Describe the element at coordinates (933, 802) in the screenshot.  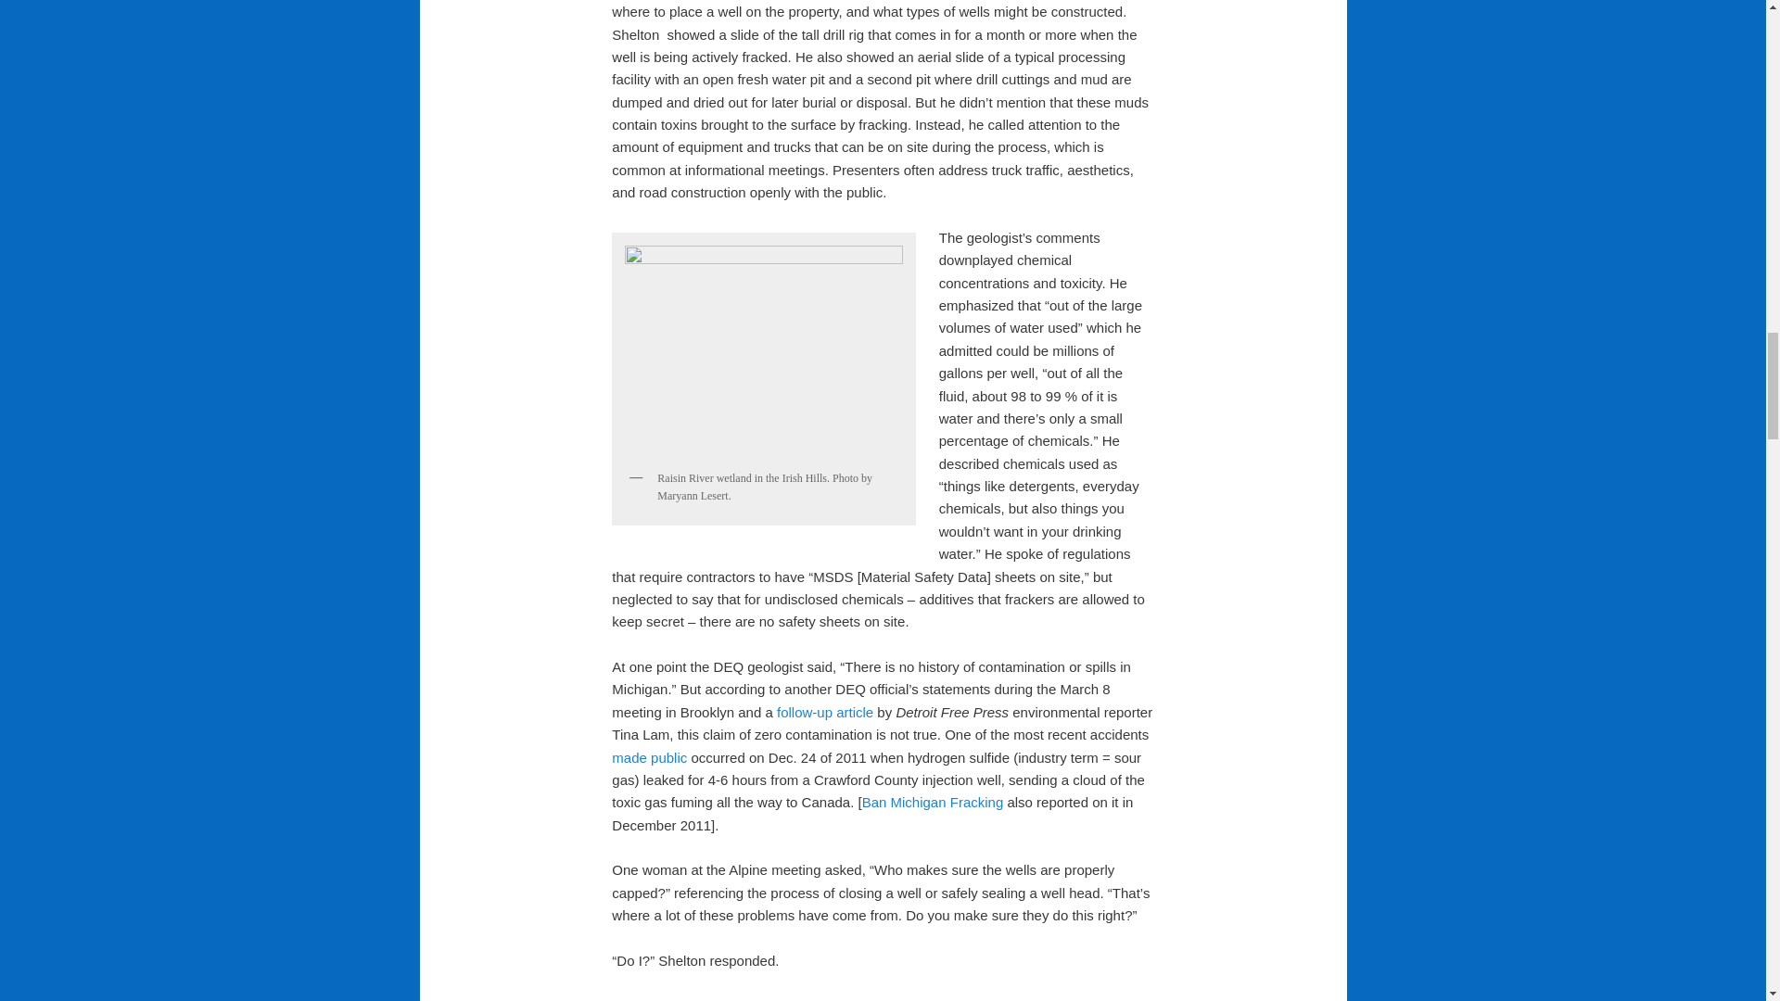
I see `BMF H2S post` at that location.